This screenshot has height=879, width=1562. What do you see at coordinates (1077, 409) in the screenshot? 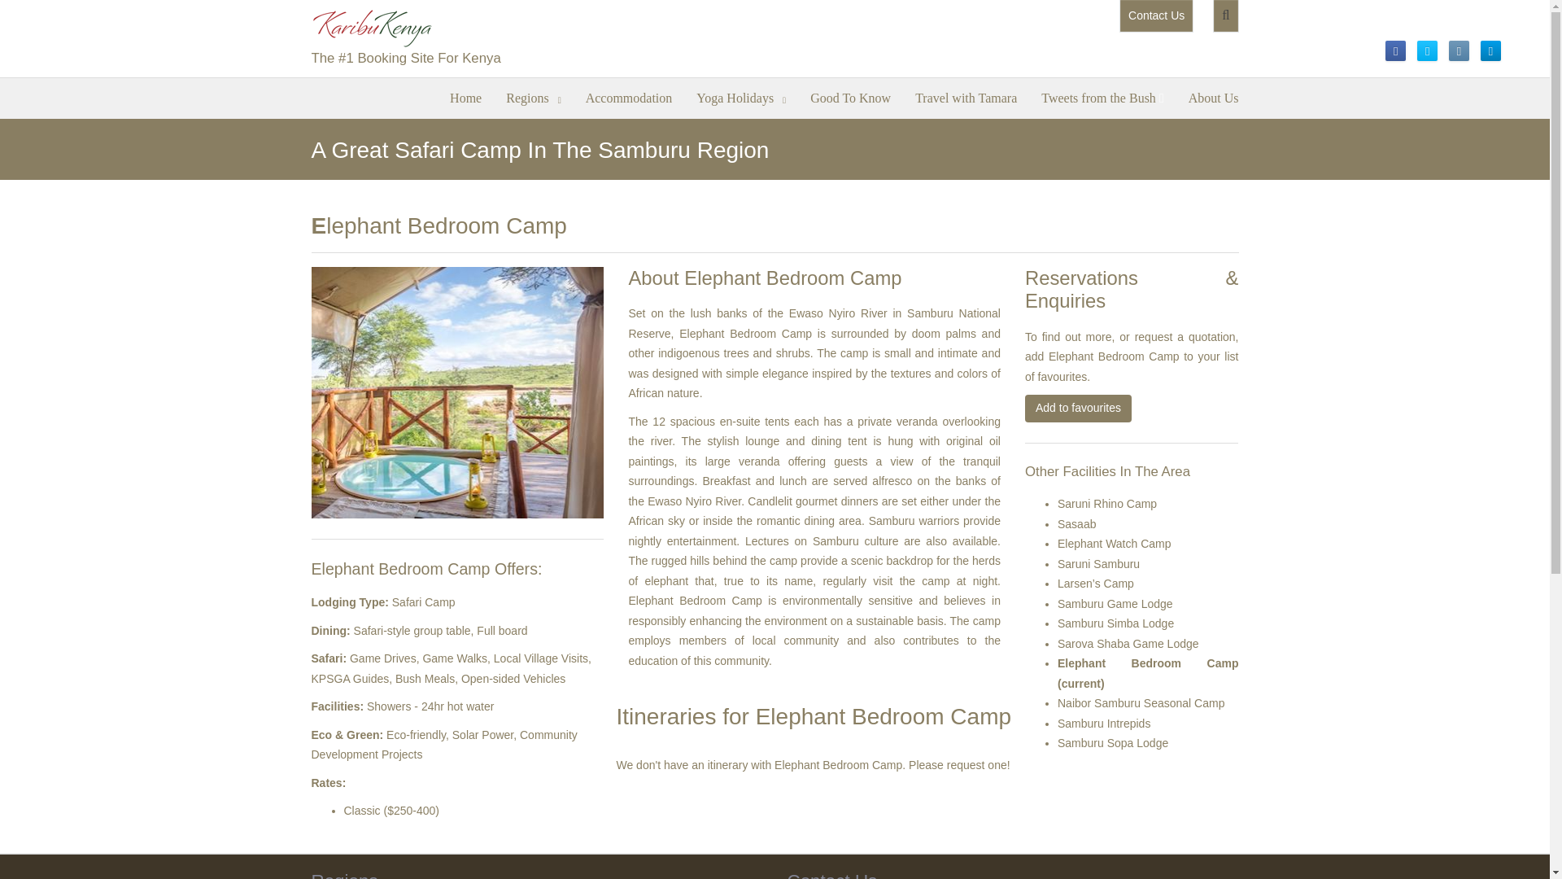
I see `Add to favourites` at bounding box center [1077, 409].